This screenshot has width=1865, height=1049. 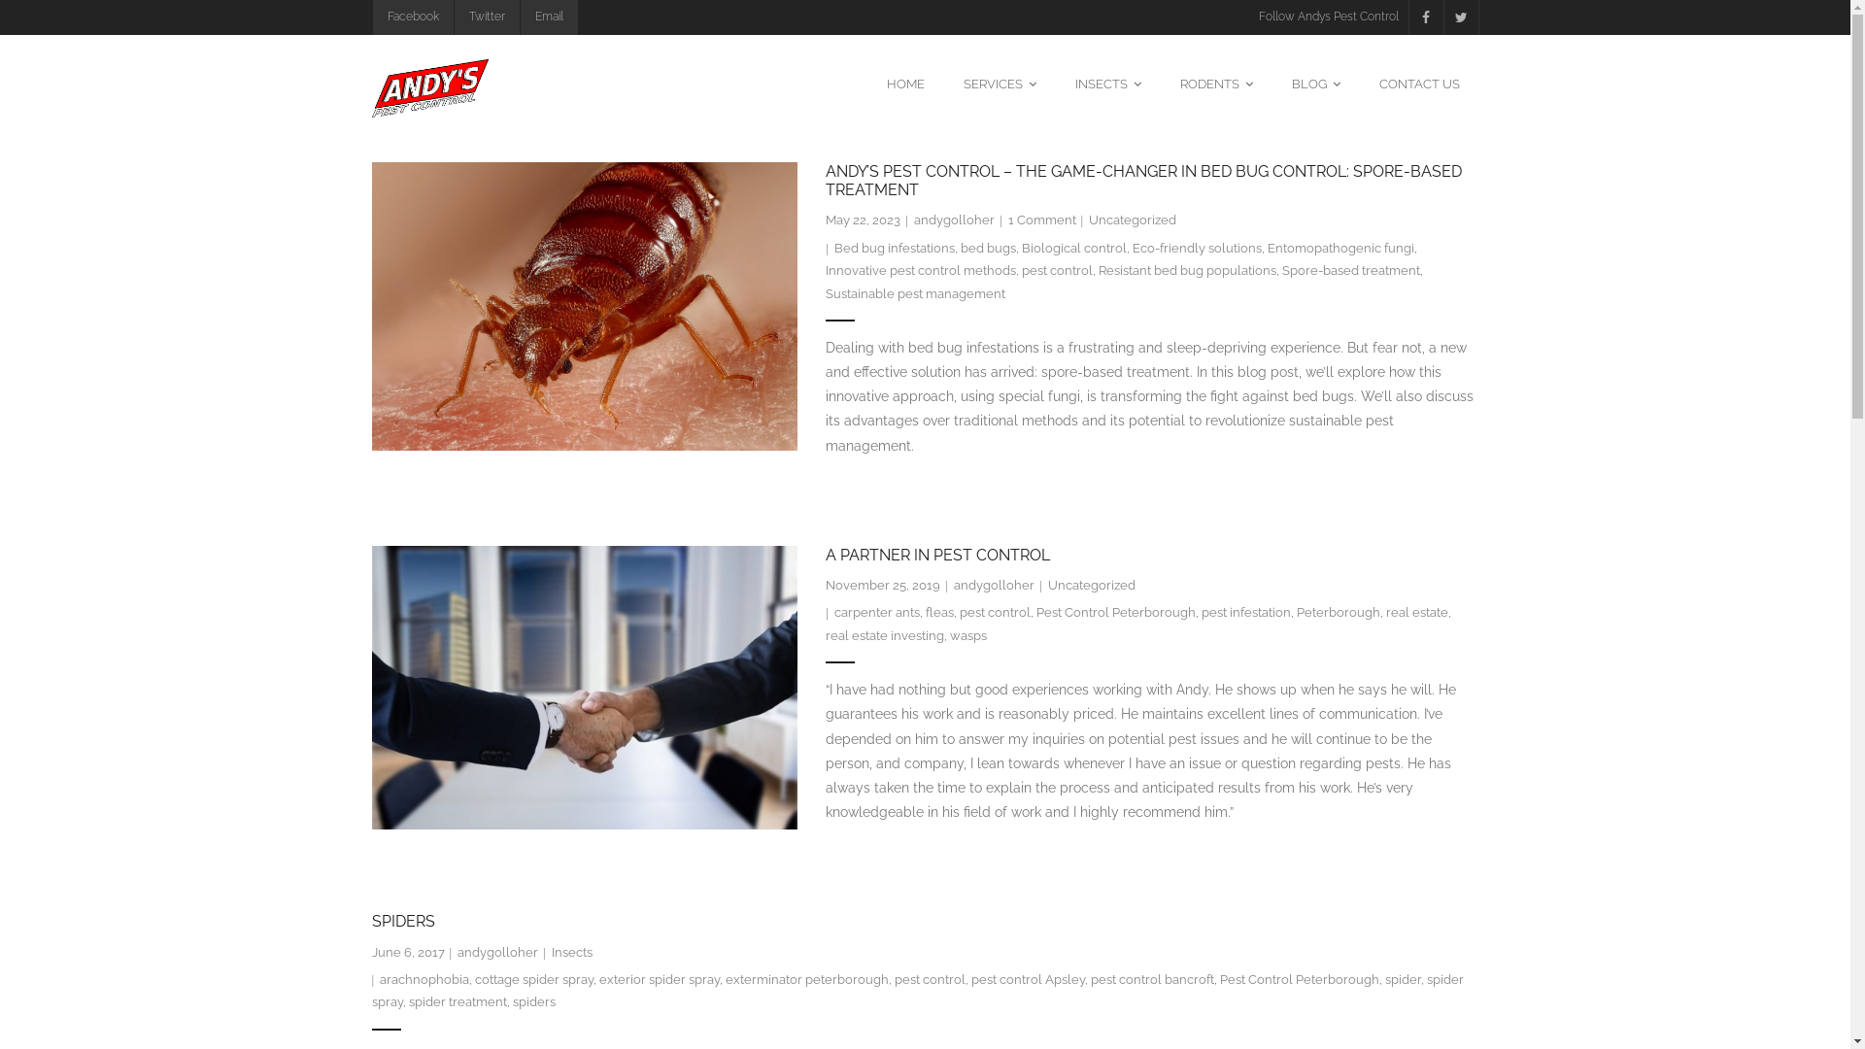 I want to click on Bed bug infestations, so click(x=895, y=249).